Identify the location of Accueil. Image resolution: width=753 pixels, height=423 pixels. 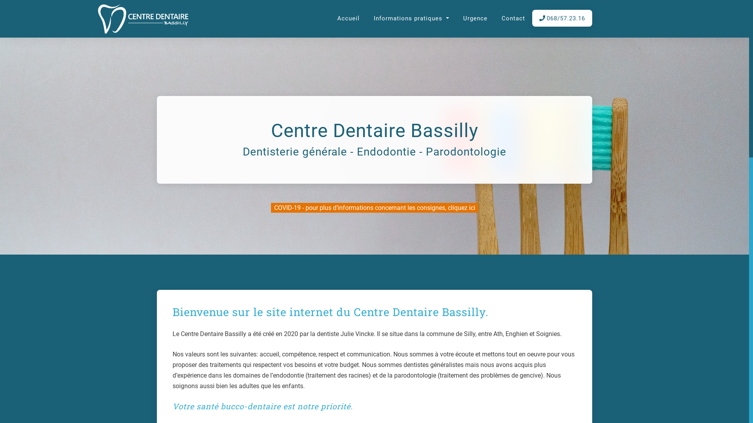
(348, 19).